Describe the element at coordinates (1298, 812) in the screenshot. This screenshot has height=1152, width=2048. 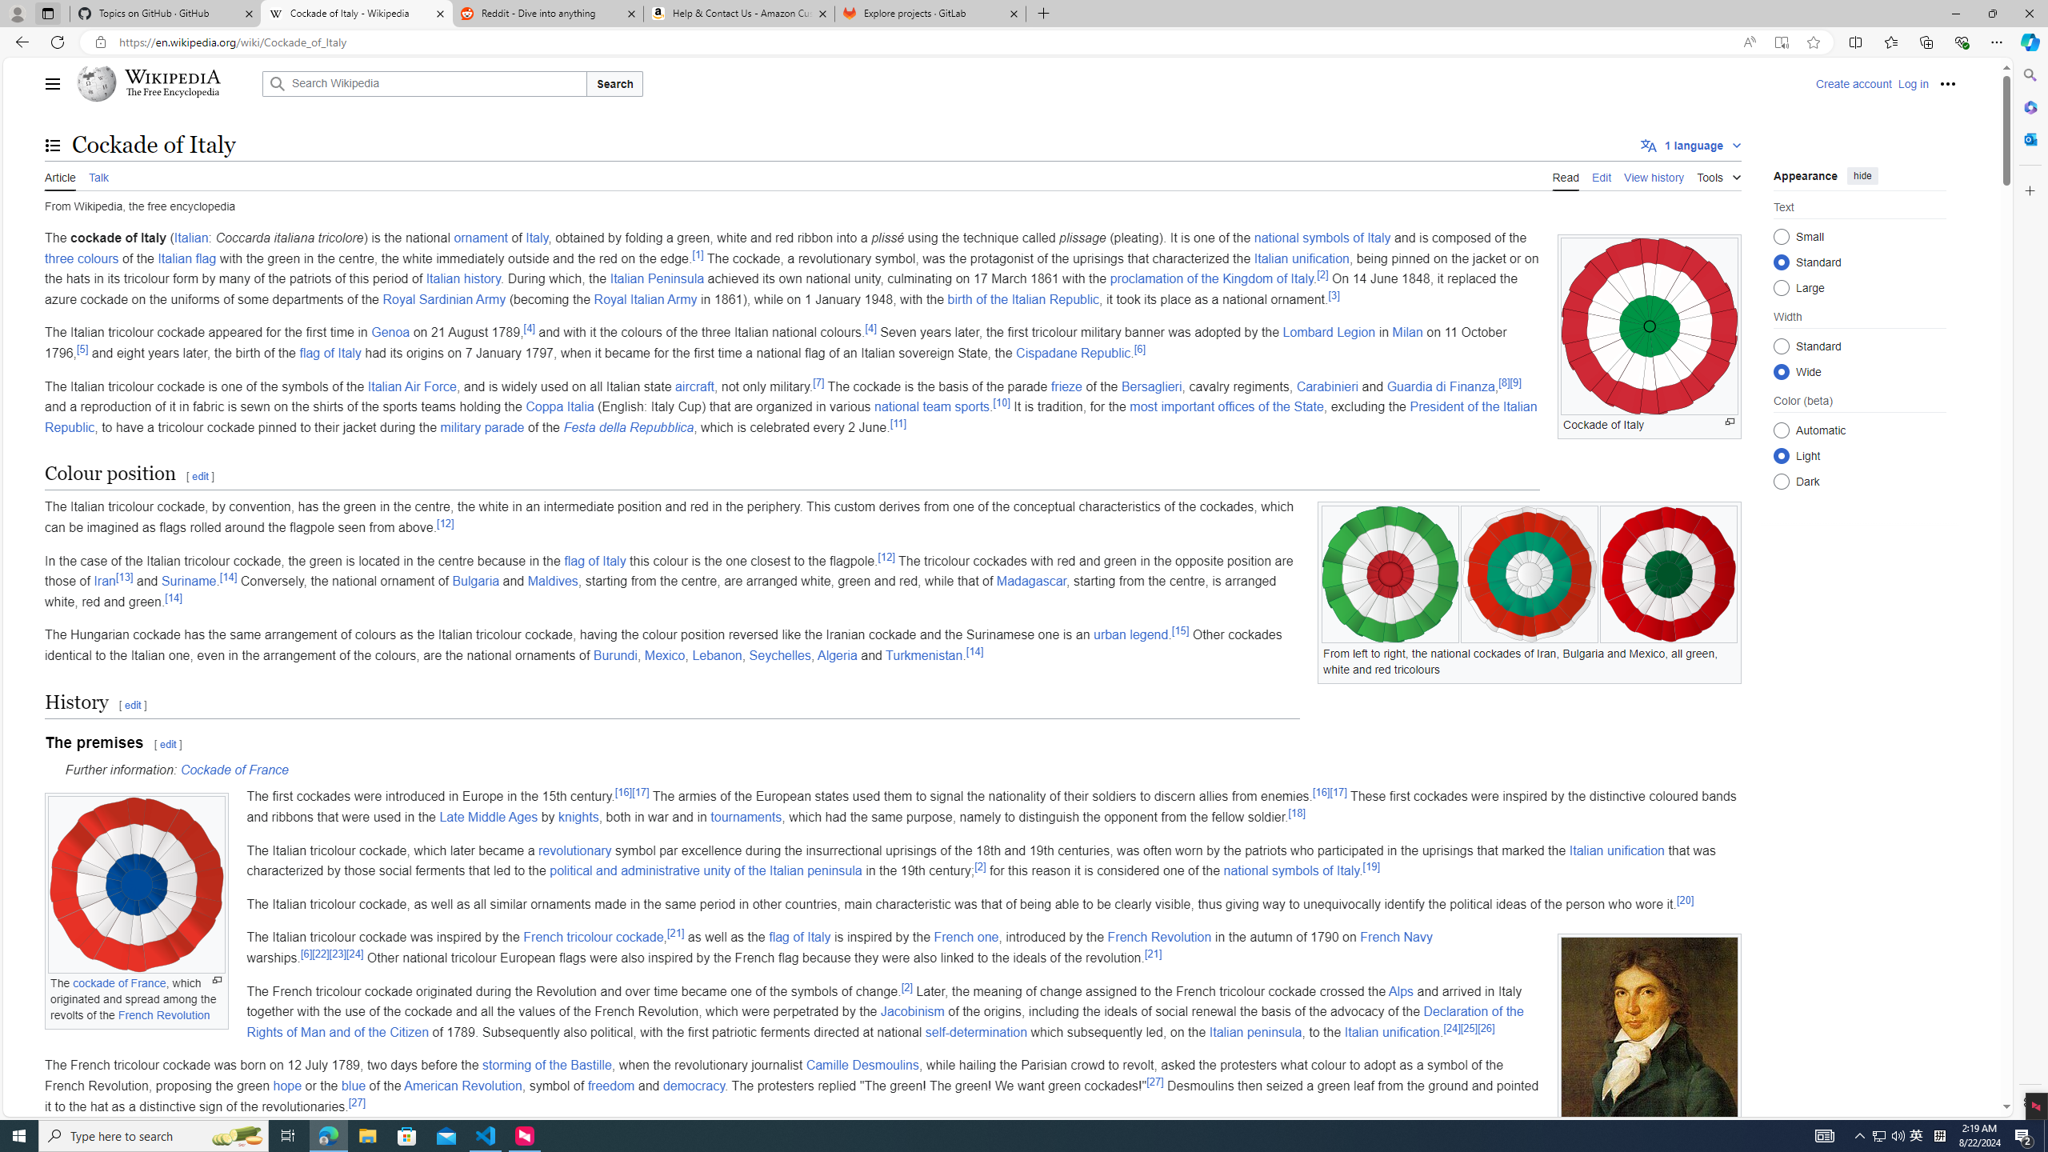
I see `[18]` at that location.